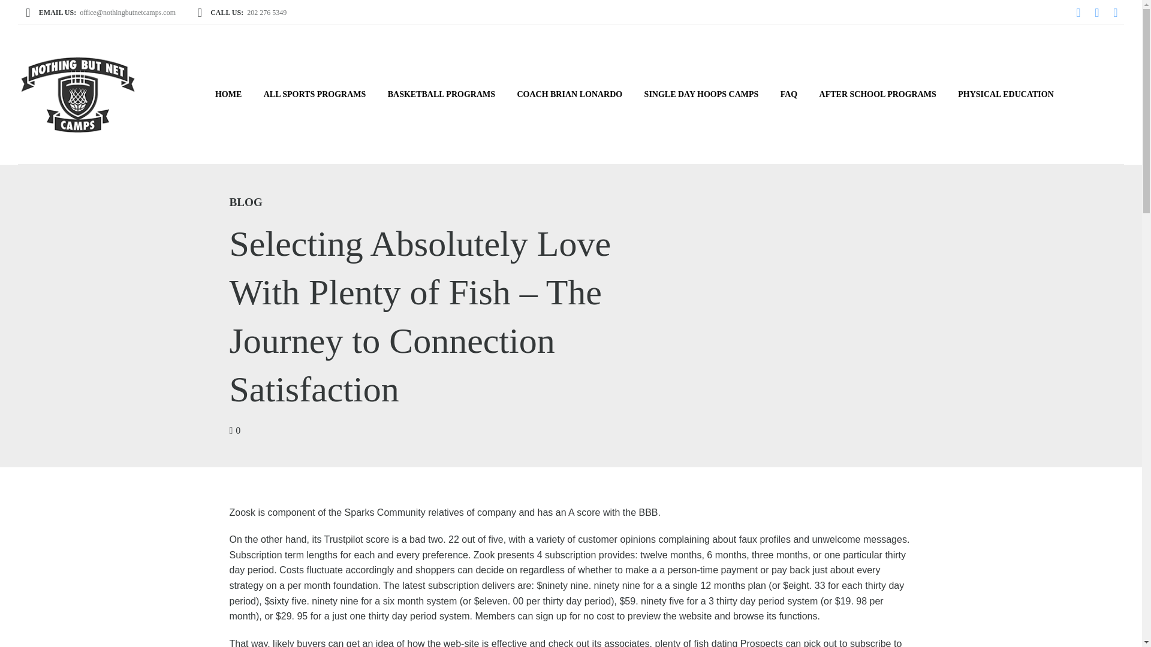 Image resolution: width=1151 pixels, height=647 pixels. Describe the element at coordinates (441, 95) in the screenshot. I see `BASKETBALL PROGRAMS` at that location.